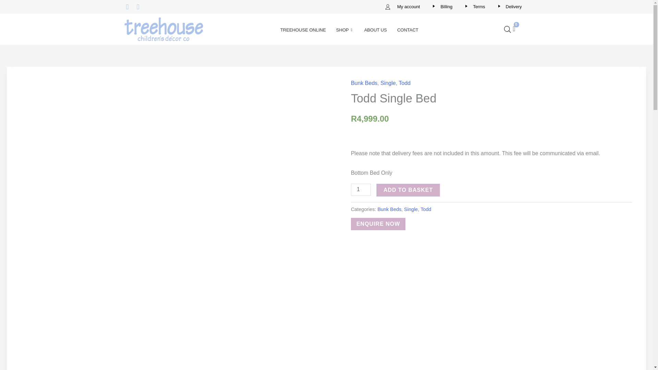  Describe the element at coordinates (378, 224) in the screenshot. I see `ENQUIRE NOW` at that location.